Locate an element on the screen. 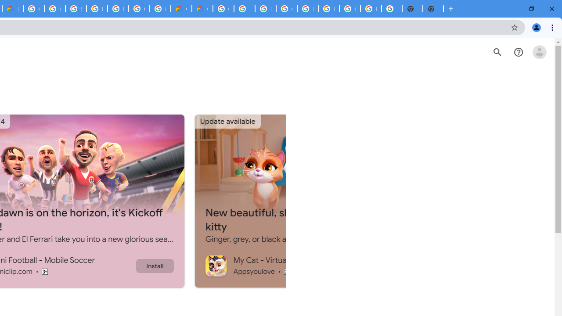 The width and height of the screenshot is (562, 316). Google Cloud Estimate Summary is located at coordinates (202, 9).